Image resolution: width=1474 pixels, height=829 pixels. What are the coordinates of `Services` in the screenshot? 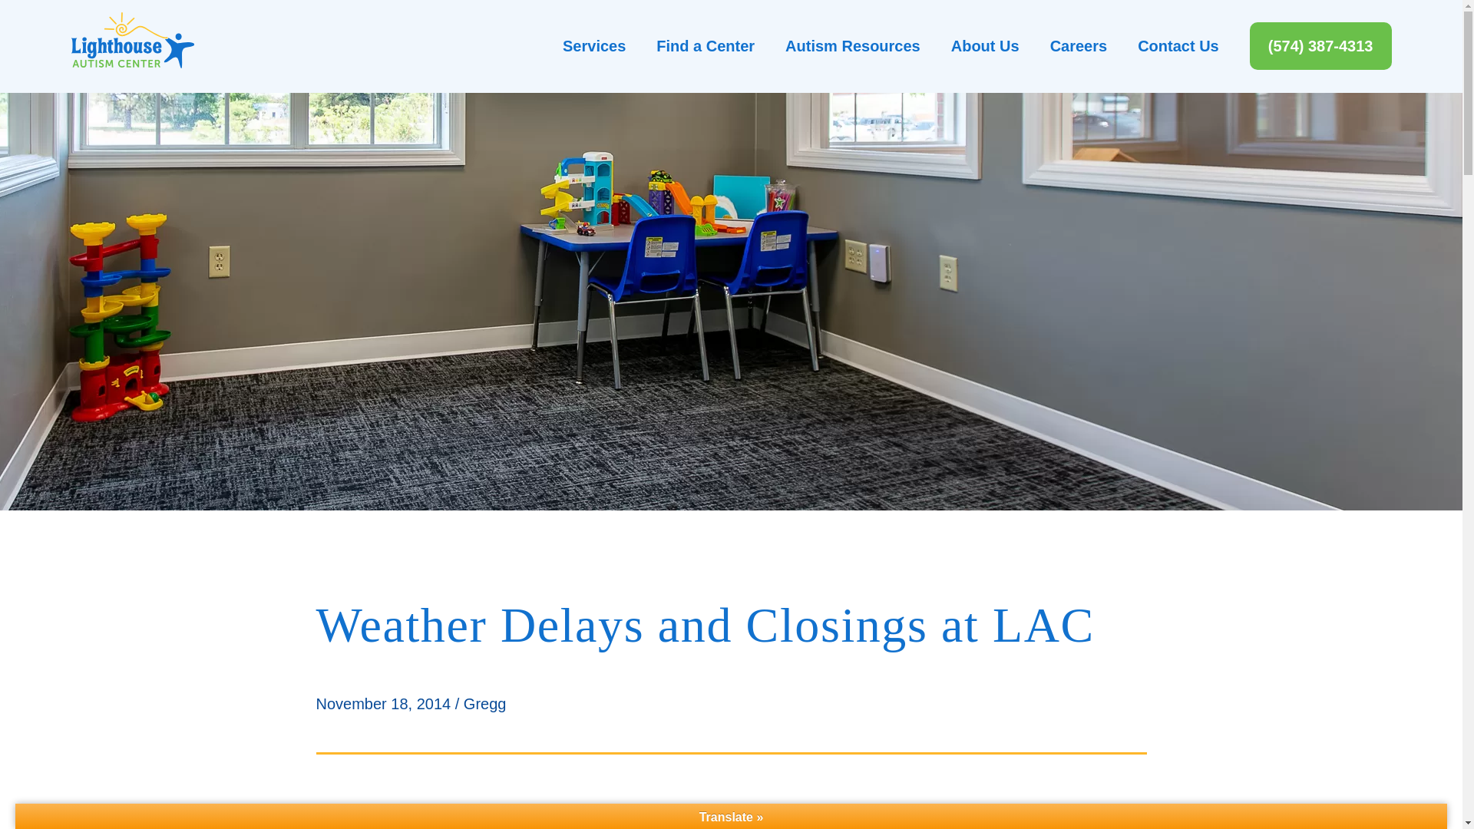 It's located at (594, 46).